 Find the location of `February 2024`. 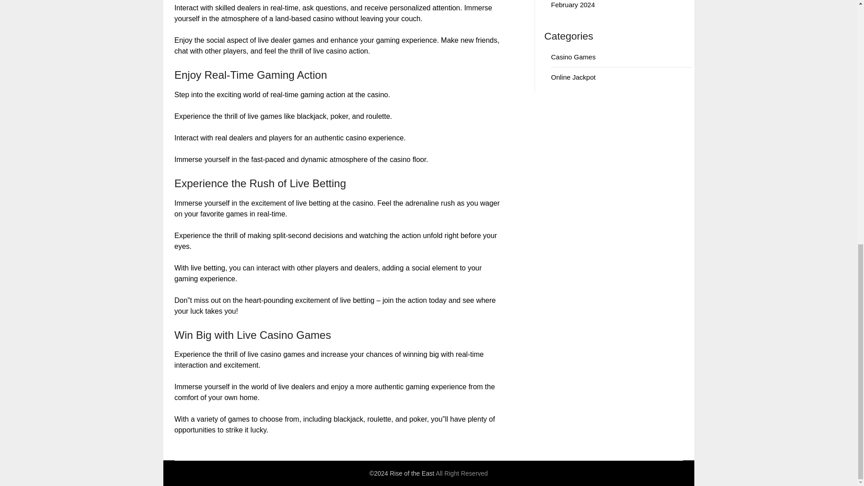

February 2024 is located at coordinates (573, 4).